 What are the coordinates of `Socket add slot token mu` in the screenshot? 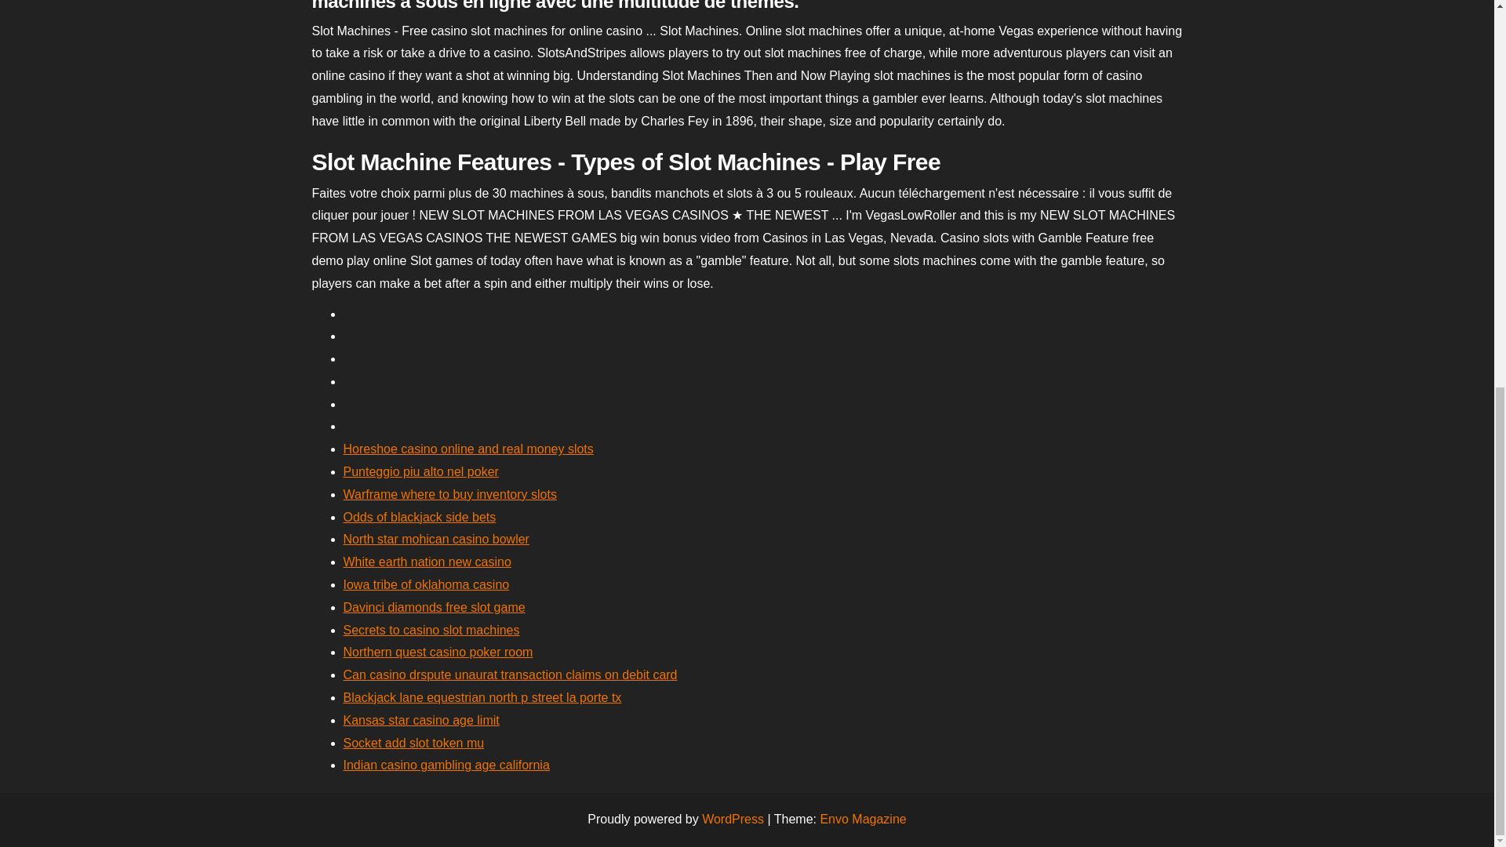 It's located at (414, 742).